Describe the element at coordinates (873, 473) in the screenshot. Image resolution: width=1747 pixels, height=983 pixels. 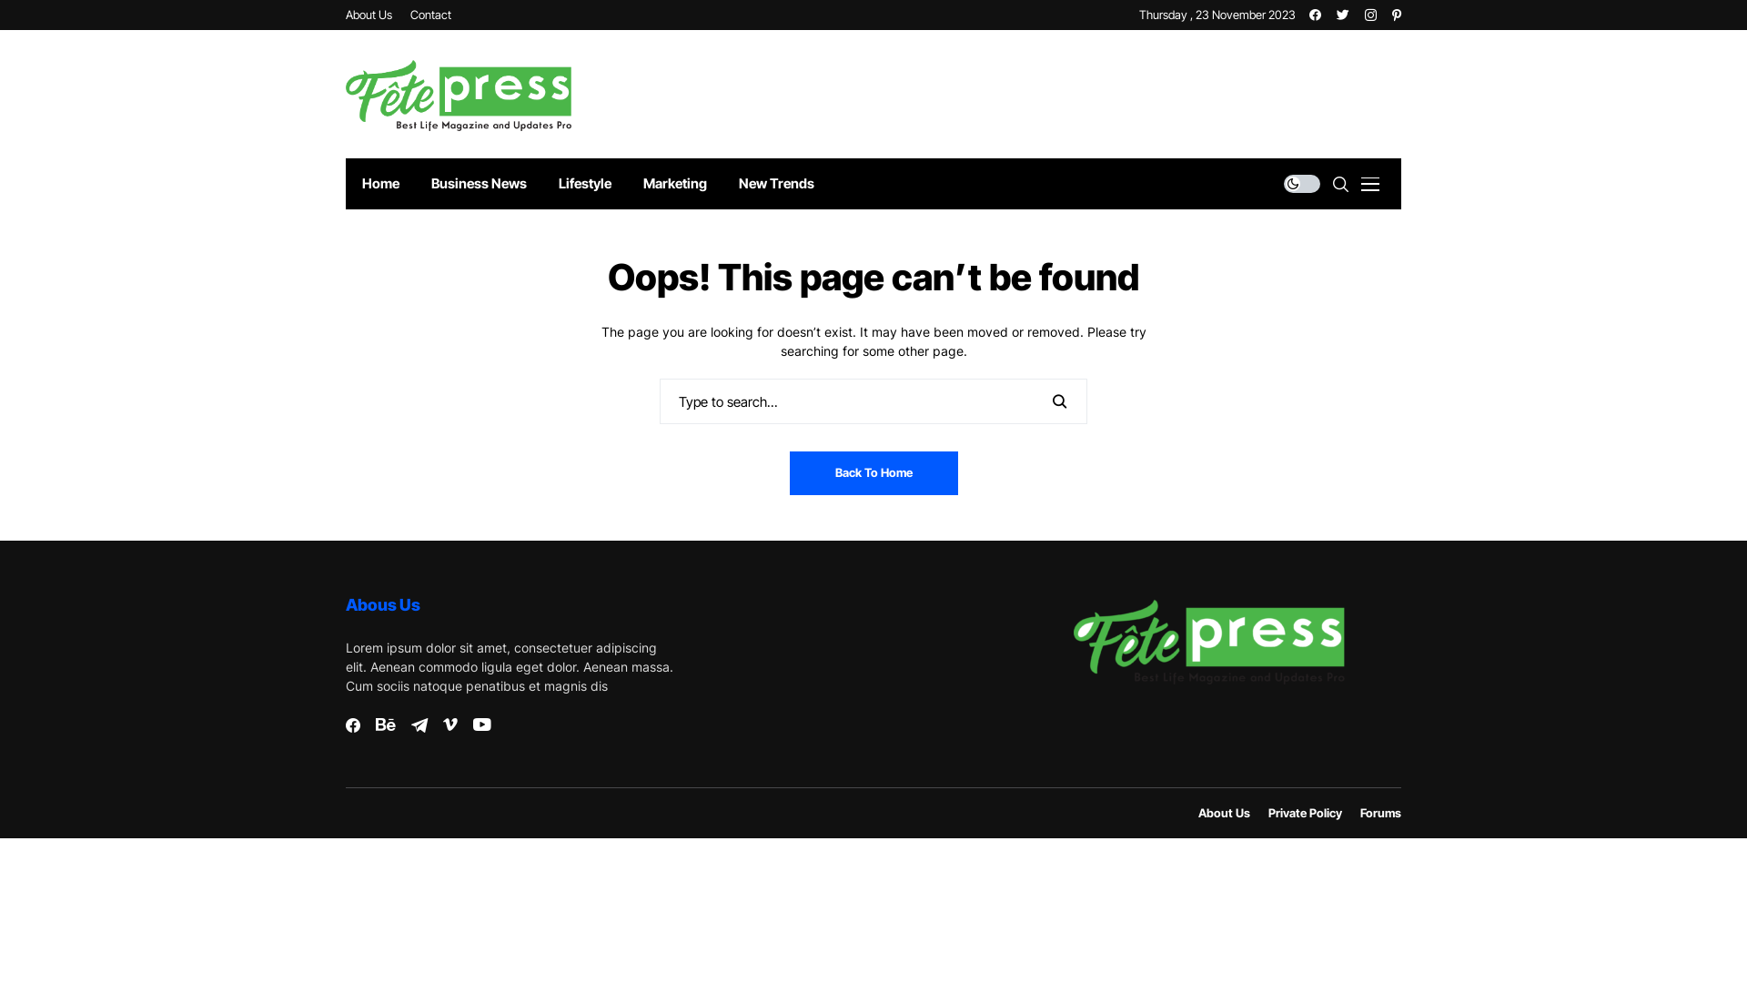
I see `Back To Home` at that location.